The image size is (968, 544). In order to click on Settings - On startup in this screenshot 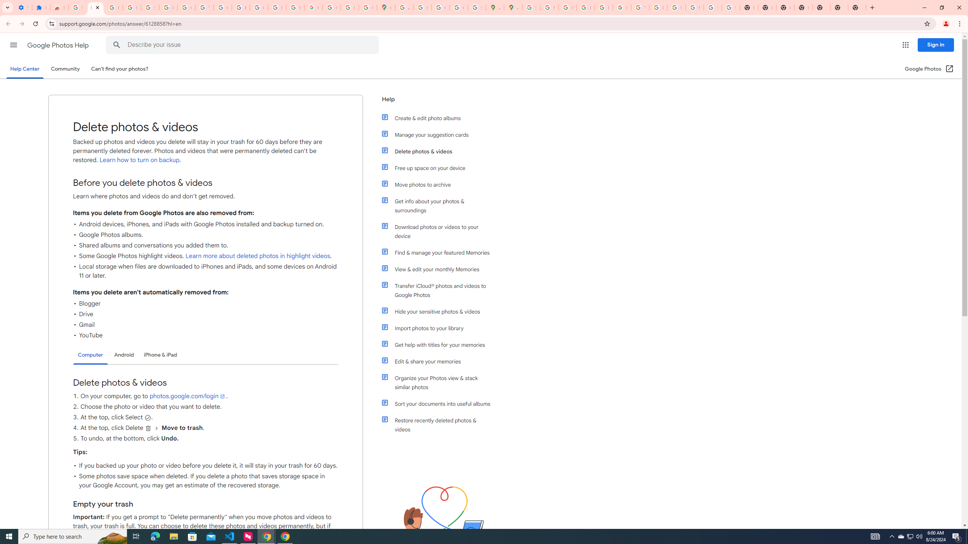, I will do `click(23, 8)`.